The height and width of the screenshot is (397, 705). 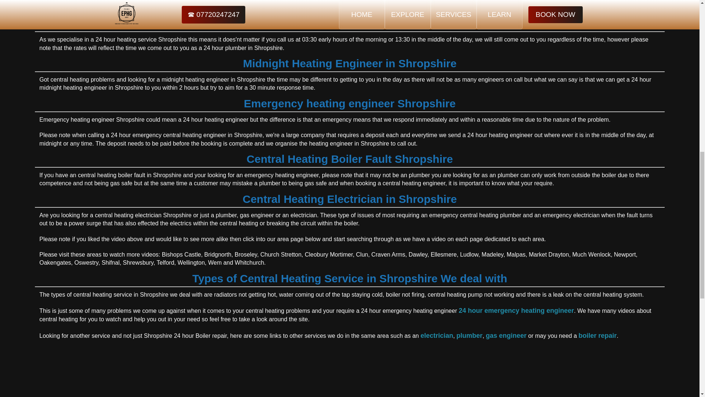 I want to click on electrician, so click(x=437, y=335).